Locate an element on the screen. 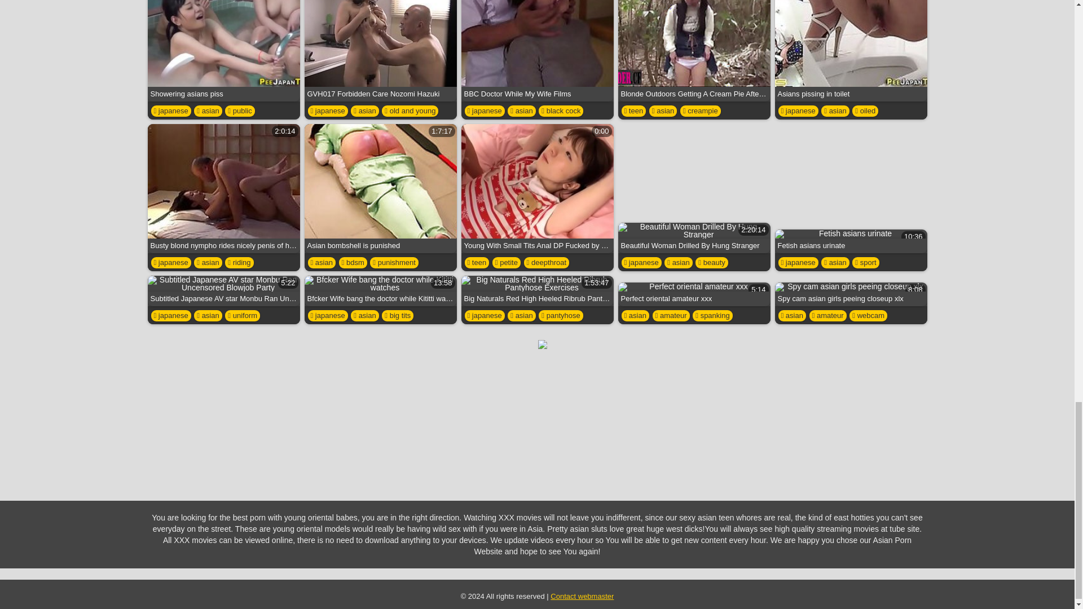 The height and width of the screenshot is (609, 1083). GVH017 Forbidden Care Nozomi Hazuki is located at coordinates (380, 51).